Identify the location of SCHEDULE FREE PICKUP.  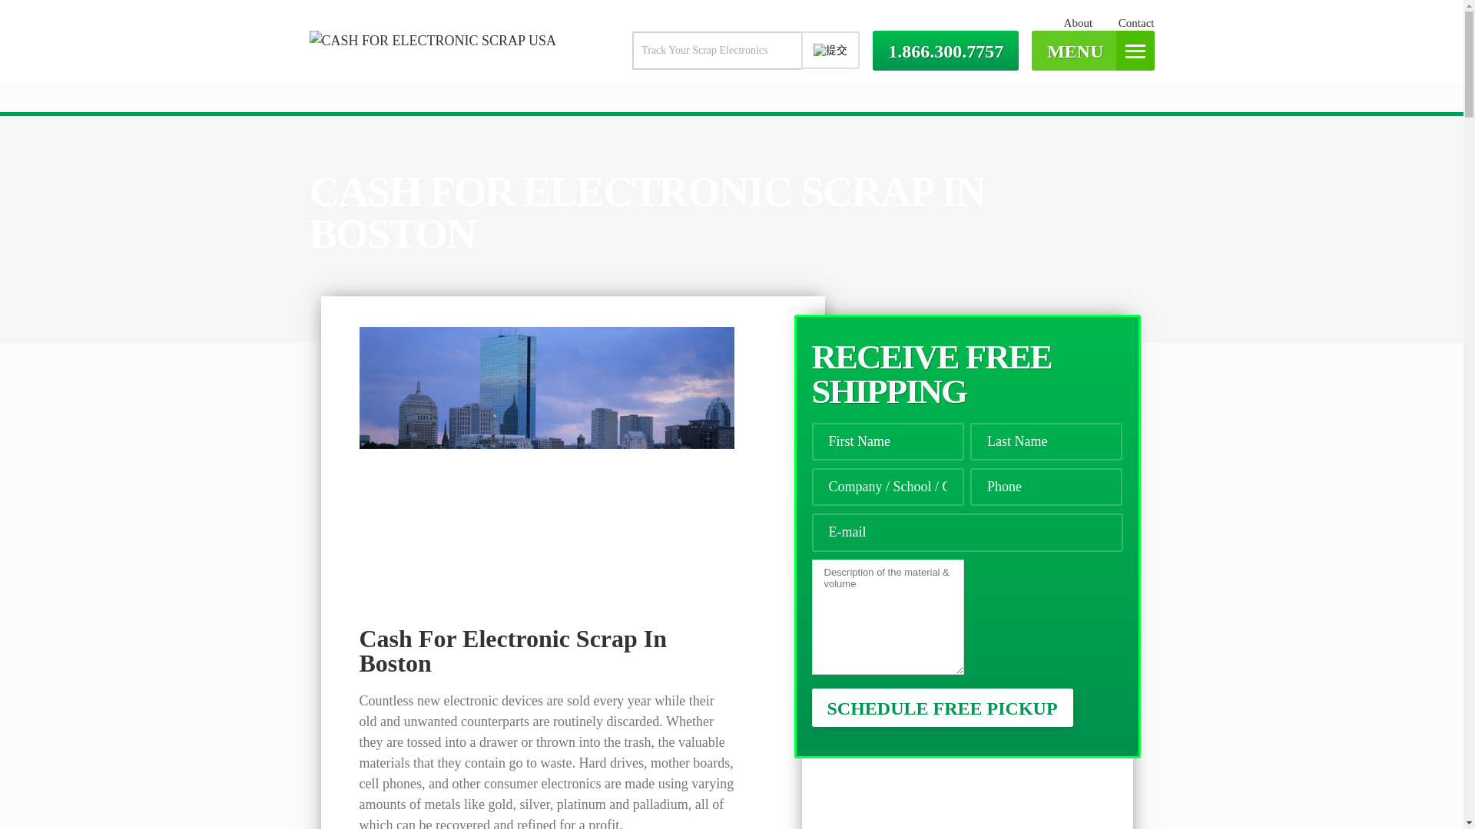
(942, 708).